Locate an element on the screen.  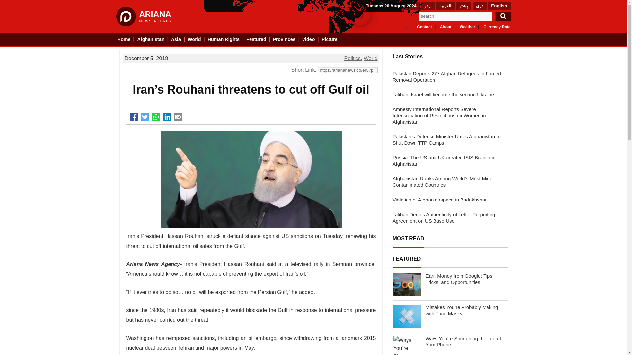
Weather is located at coordinates (467, 27).